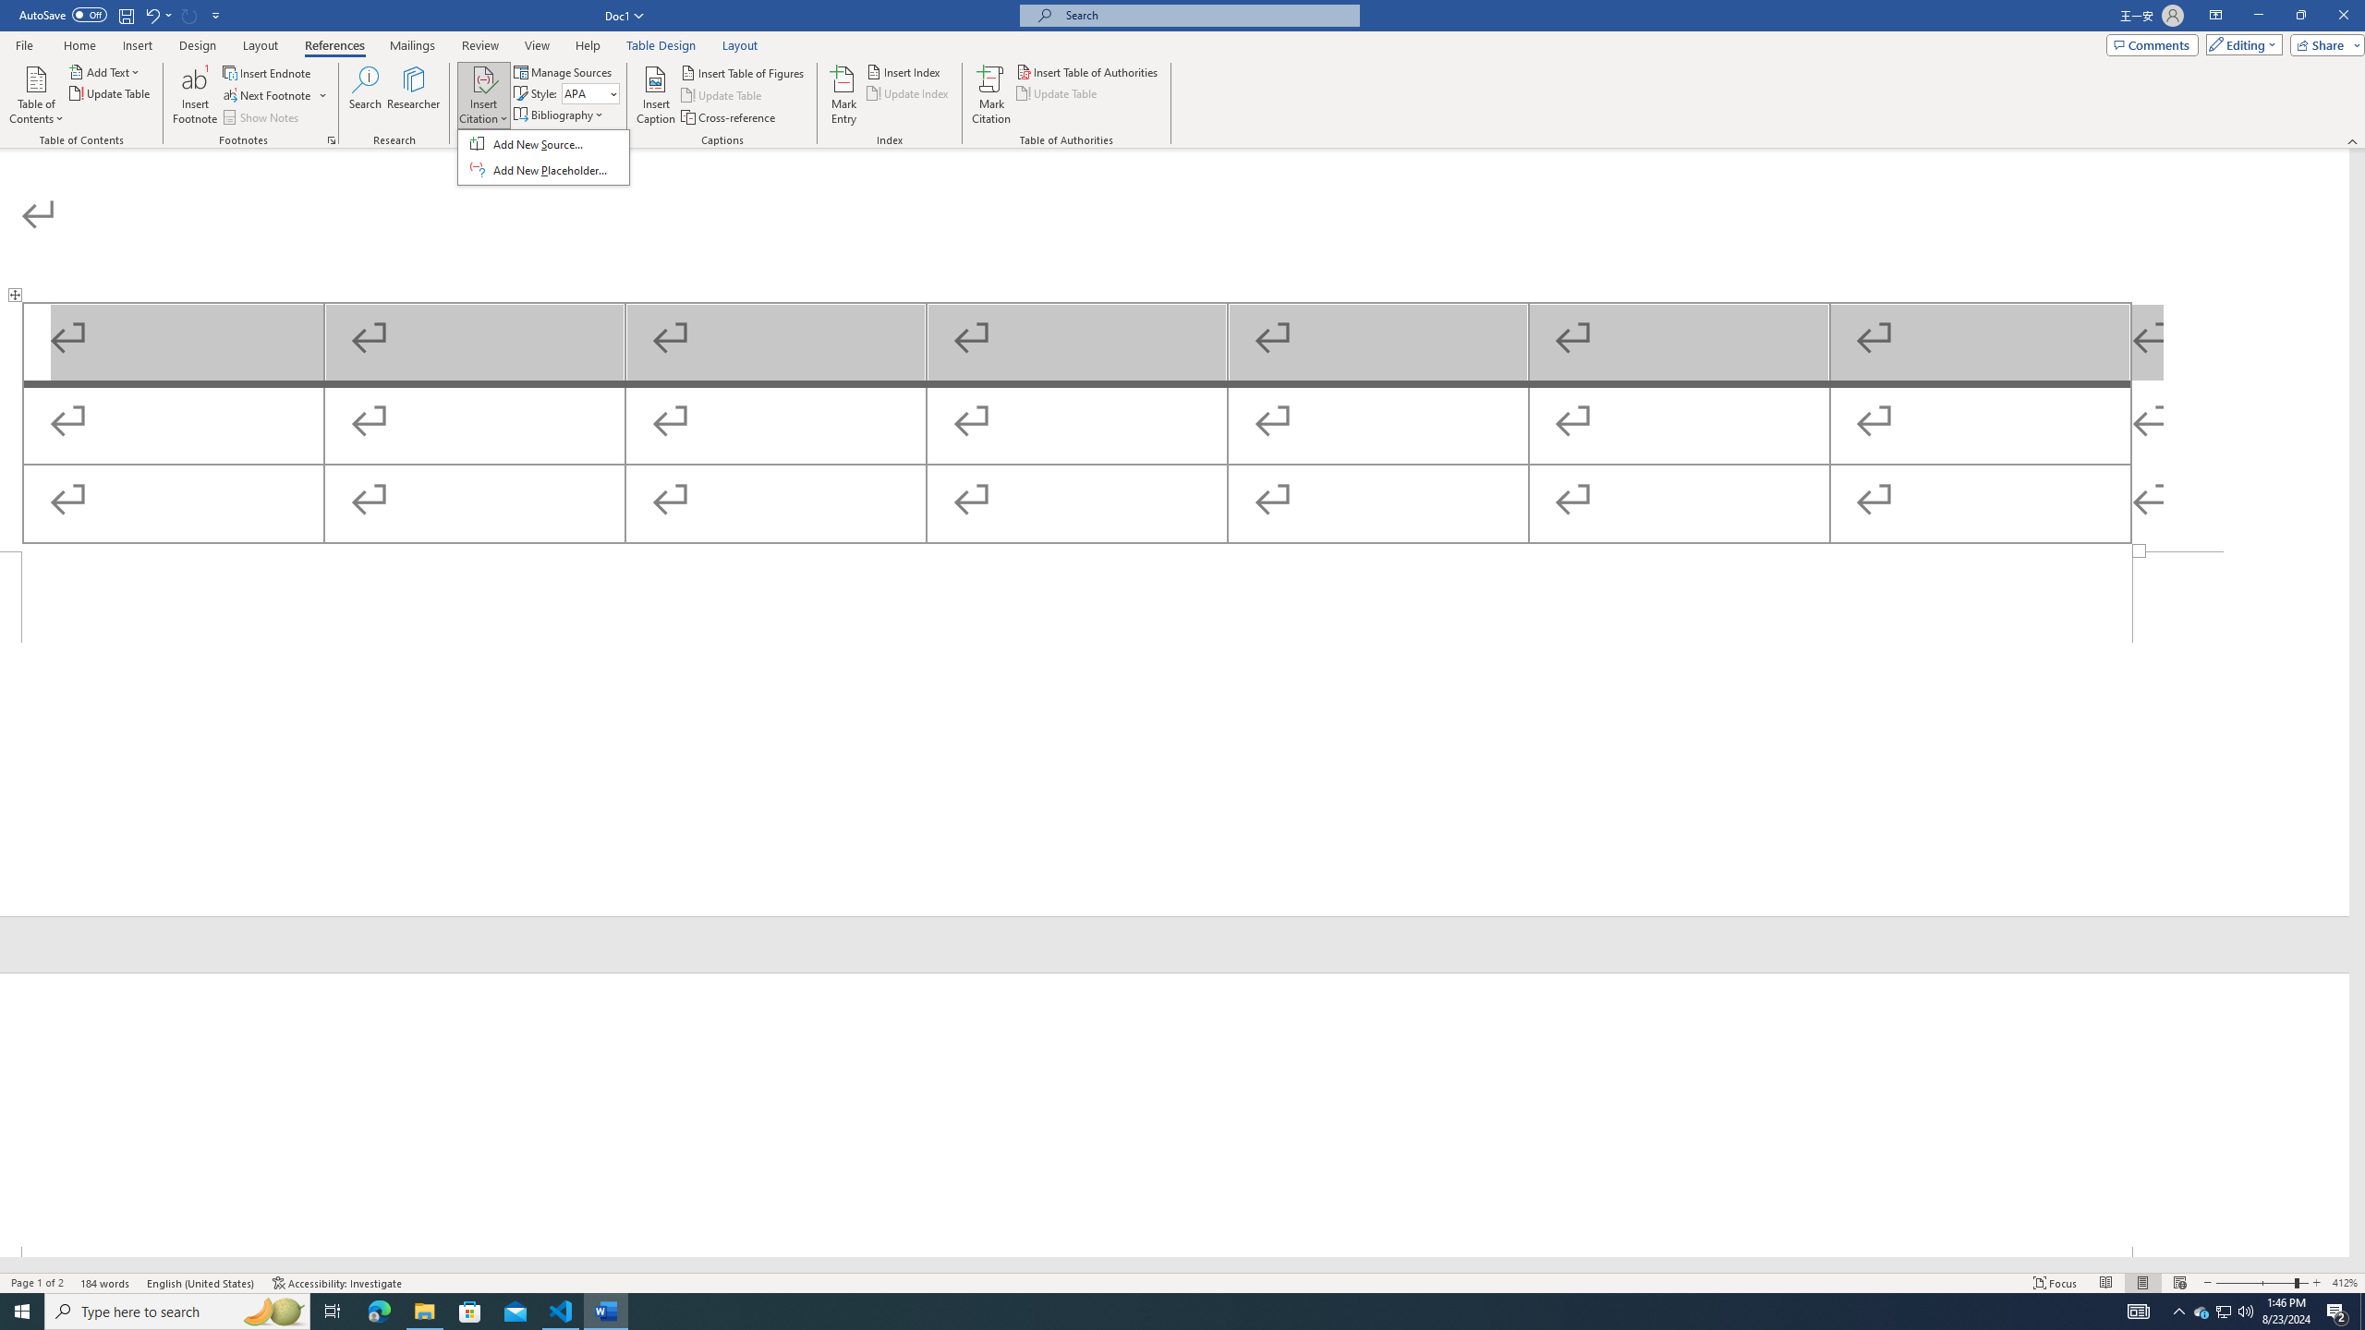 This screenshot has height=1330, width=2365. I want to click on Microsoft search, so click(1207, 15).